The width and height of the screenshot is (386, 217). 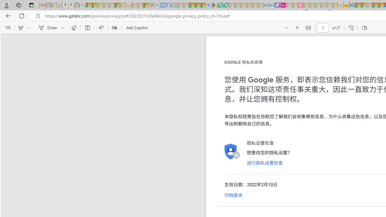 I want to click on Translate, so click(x=114, y=28).